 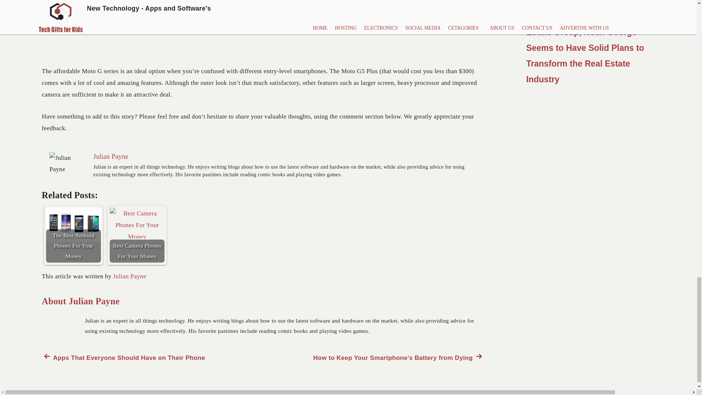 What do you see at coordinates (80, 301) in the screenshot?
I see `Julian Payne` at bounding box center [80, 301].